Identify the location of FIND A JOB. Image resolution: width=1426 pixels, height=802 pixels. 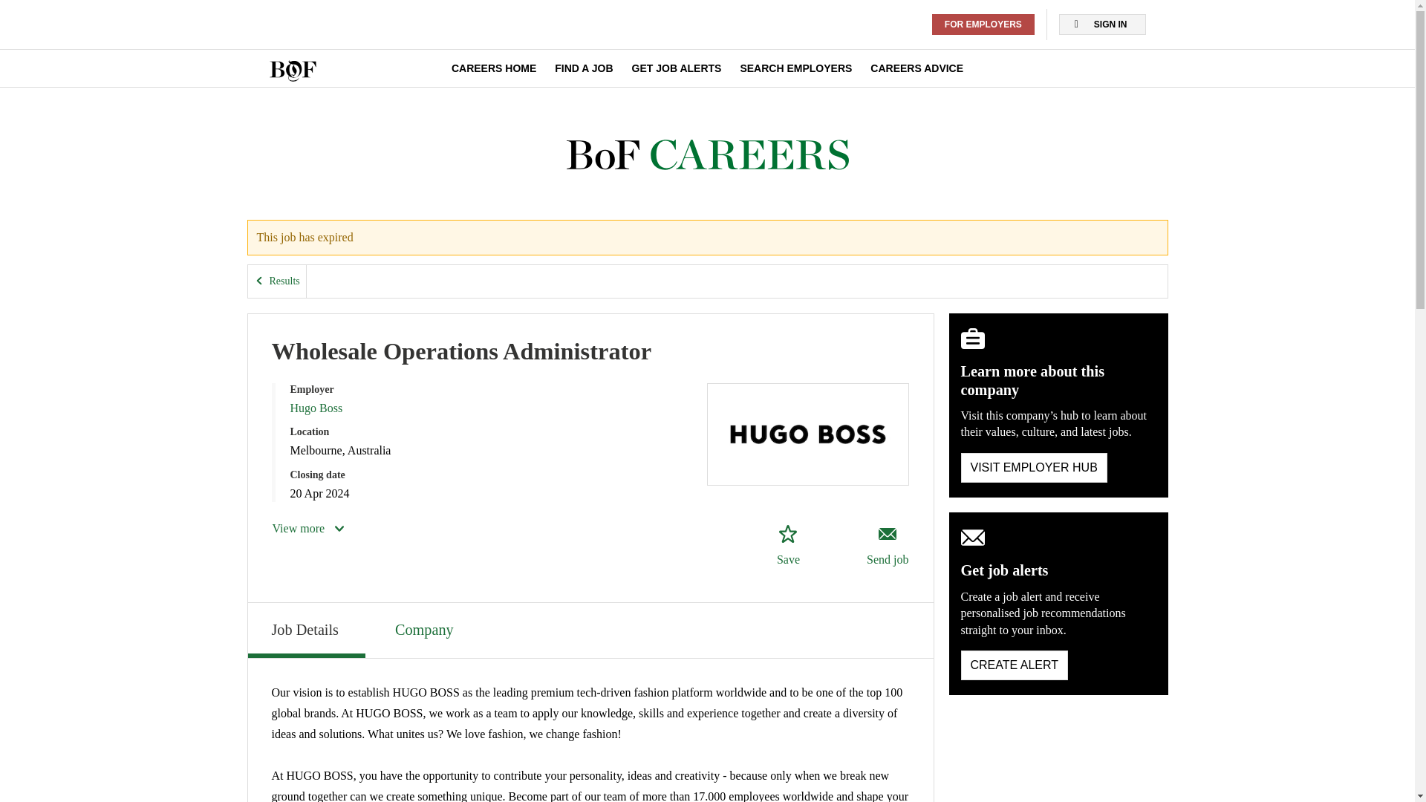
(584, 68).